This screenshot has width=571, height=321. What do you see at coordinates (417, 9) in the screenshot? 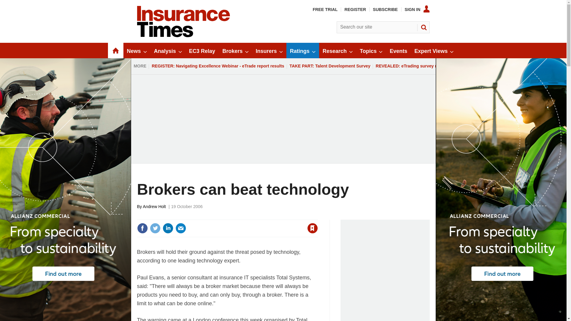
I see `SIGN IN` at bounding box center [417, 9].